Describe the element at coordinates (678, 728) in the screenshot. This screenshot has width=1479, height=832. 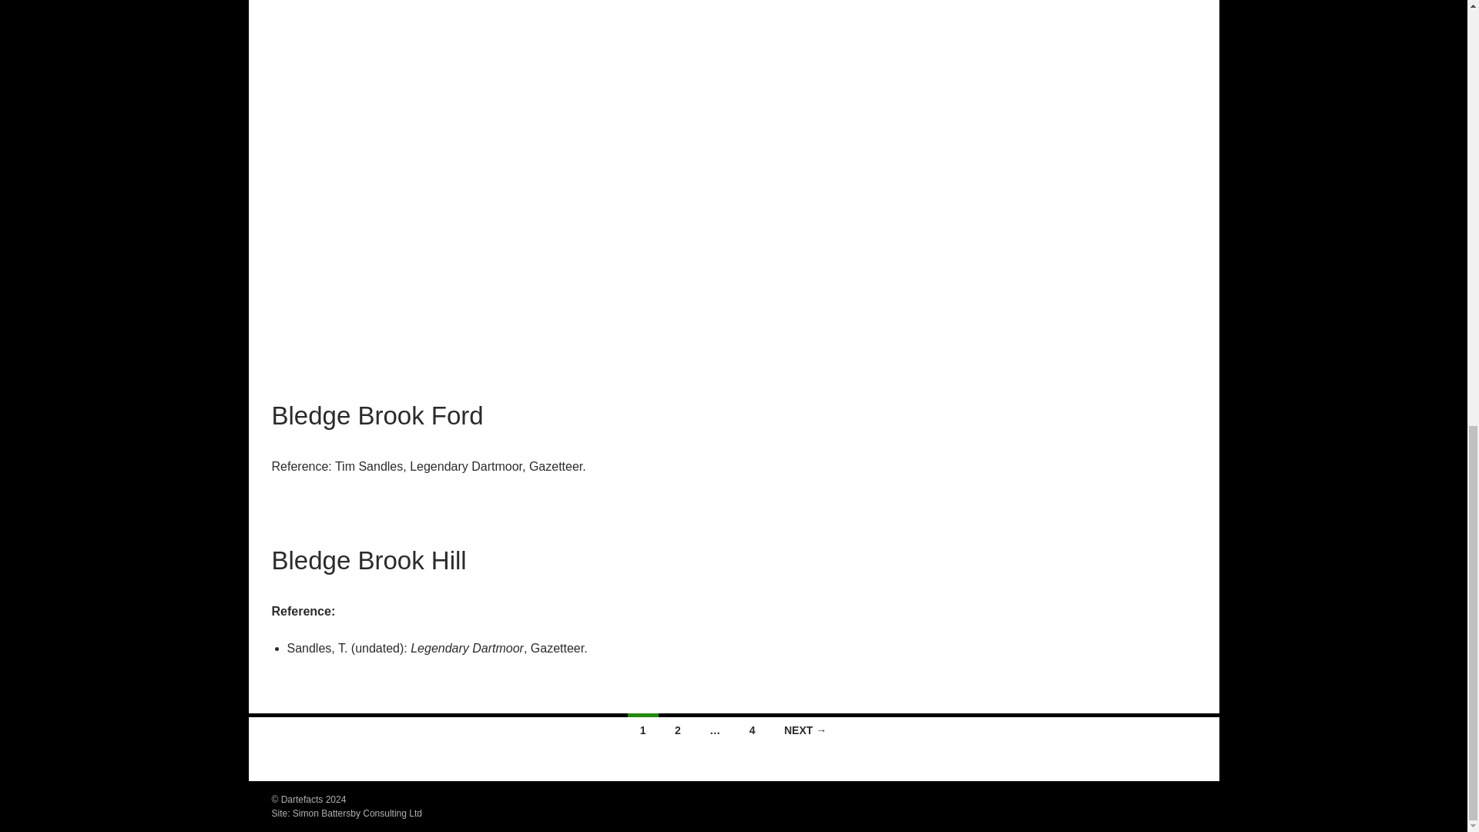
I see `2` at that location.